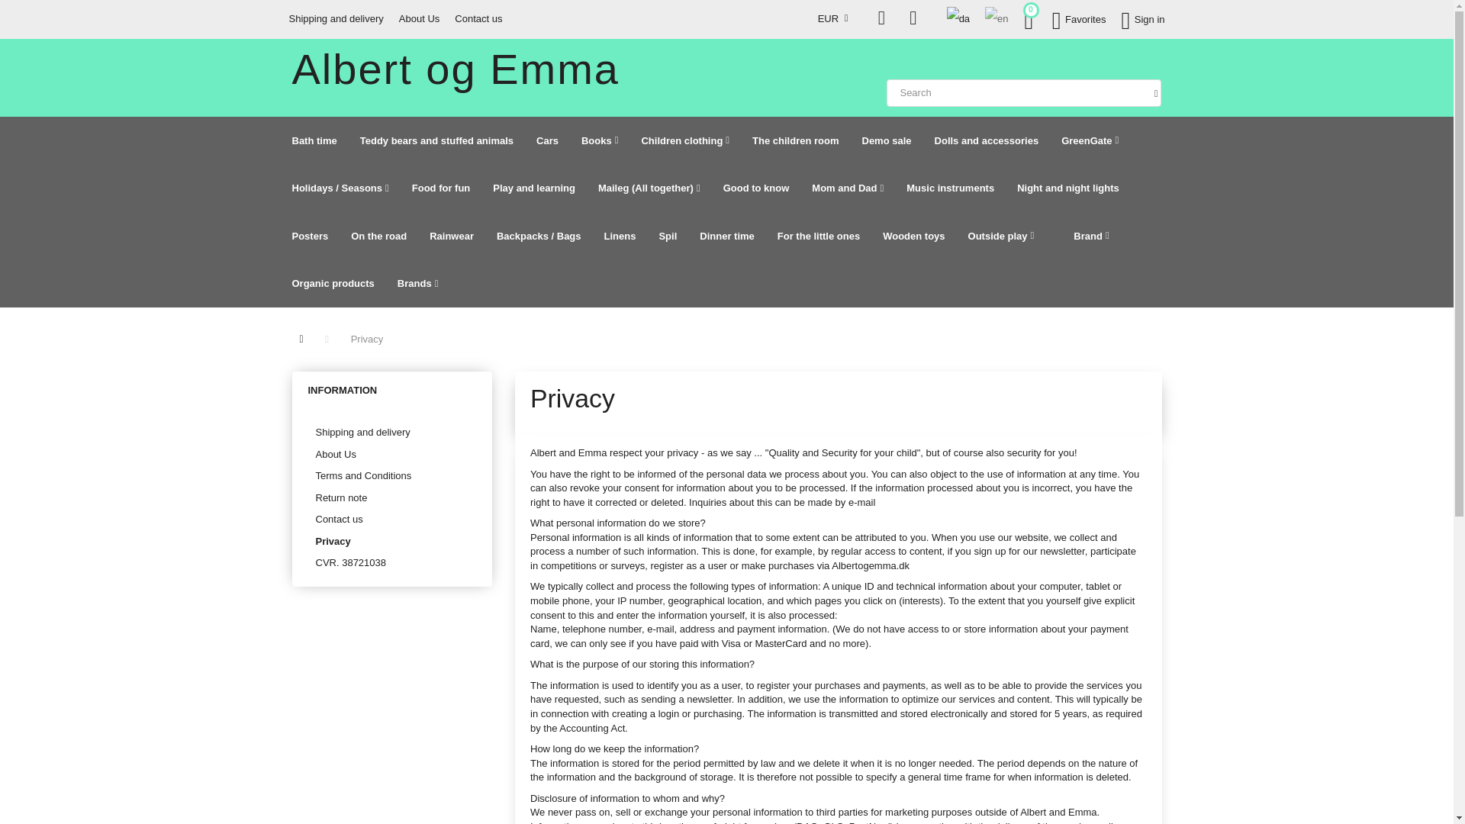 The image size is (1465, 824). What do you see at coordinates (418, 18) in the screenshot?
I see `About Us` at bounding box center [418, 18].